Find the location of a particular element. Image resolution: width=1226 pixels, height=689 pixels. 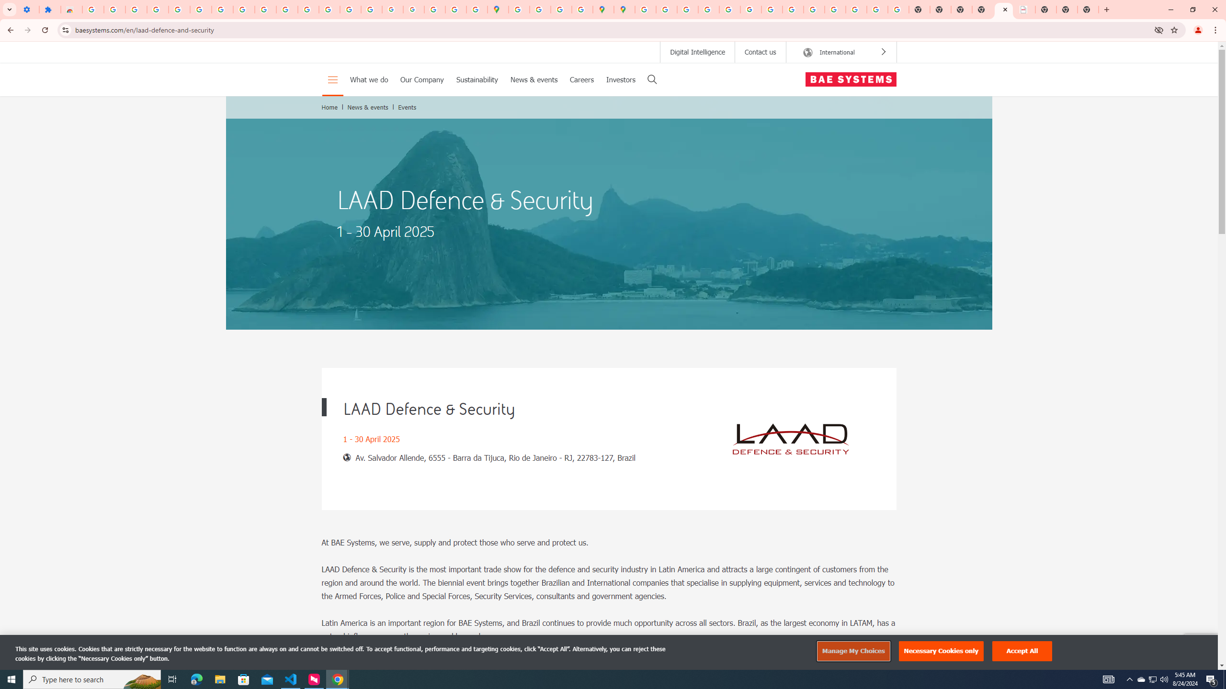

Learn how to find your photos - Google Photos Help is located at coordinates (157, 10).